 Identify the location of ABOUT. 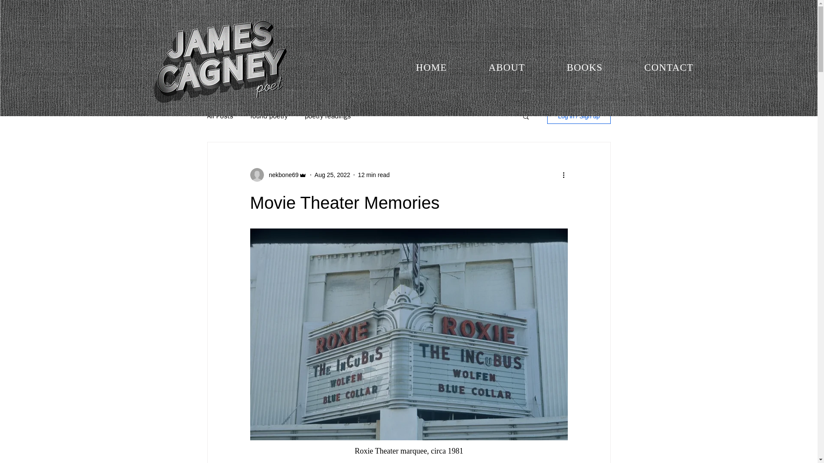
(506, 68).